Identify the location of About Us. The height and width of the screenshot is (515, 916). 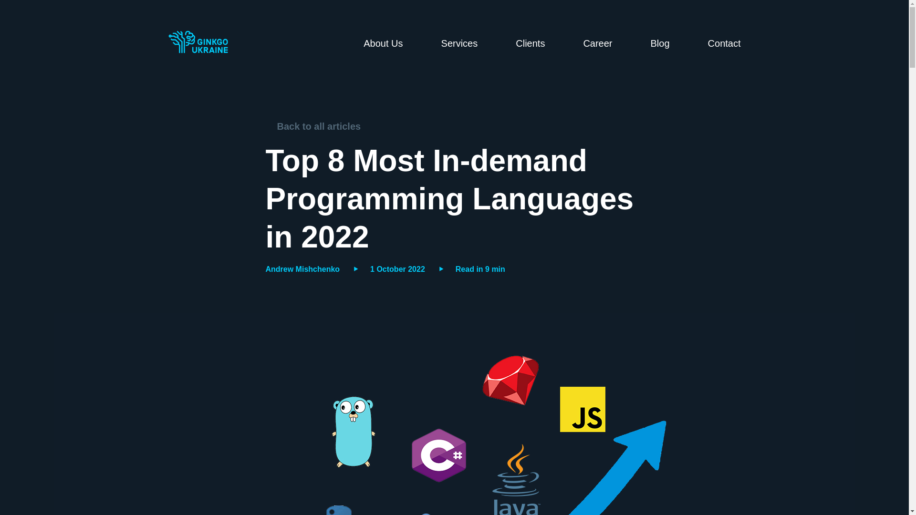
(383, 43).